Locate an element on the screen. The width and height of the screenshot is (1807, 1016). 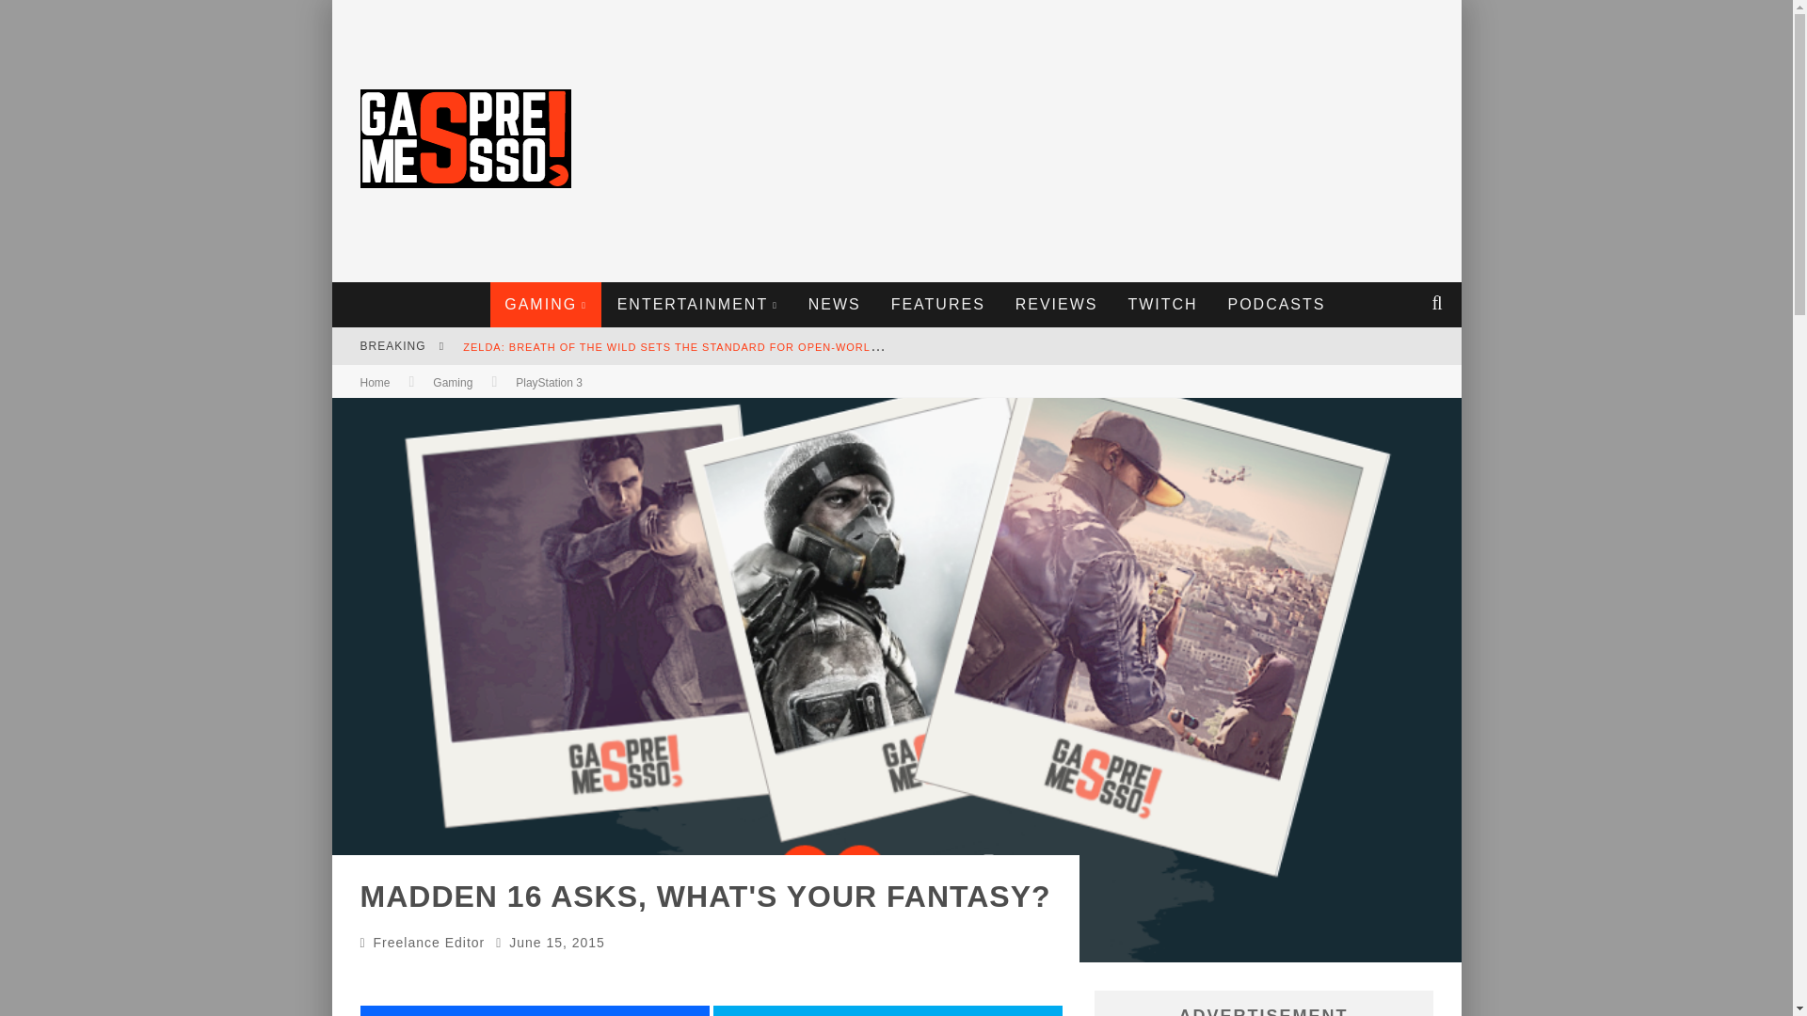
ENTERTAINMENT is located at coordinates (698, 305).